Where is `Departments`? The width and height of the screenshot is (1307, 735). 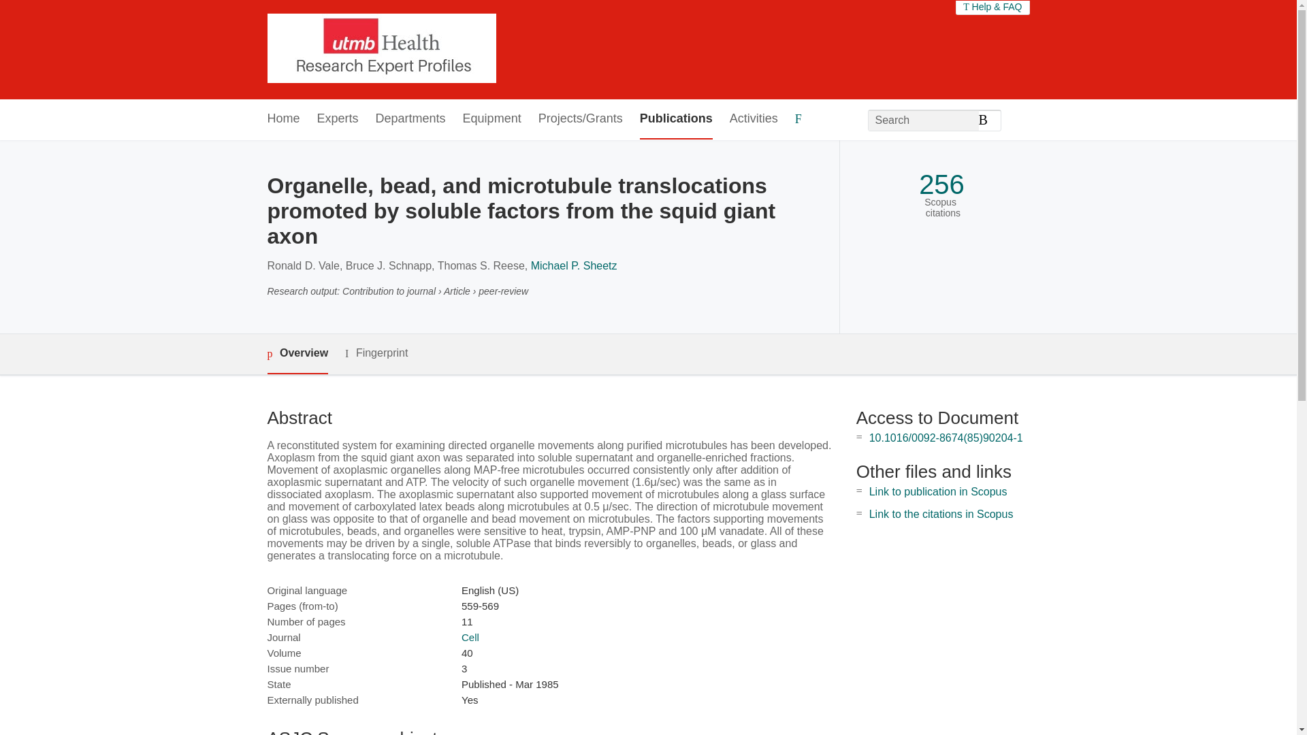
Departments is located at coordinates (410, 119).